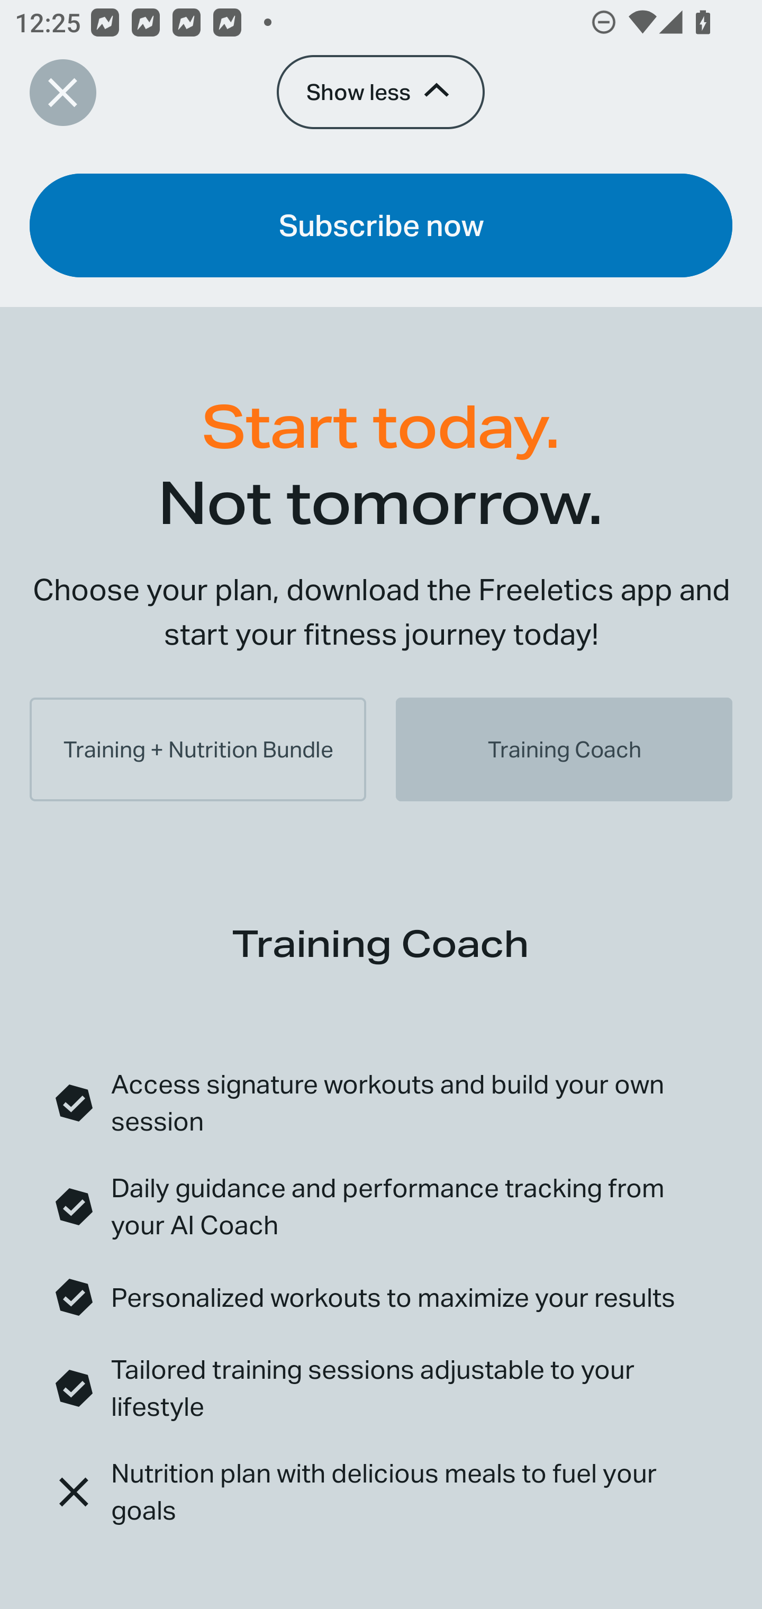 The width and height of the screenshot is (762, 1609). I want to click on Show less, so click(380, 92).